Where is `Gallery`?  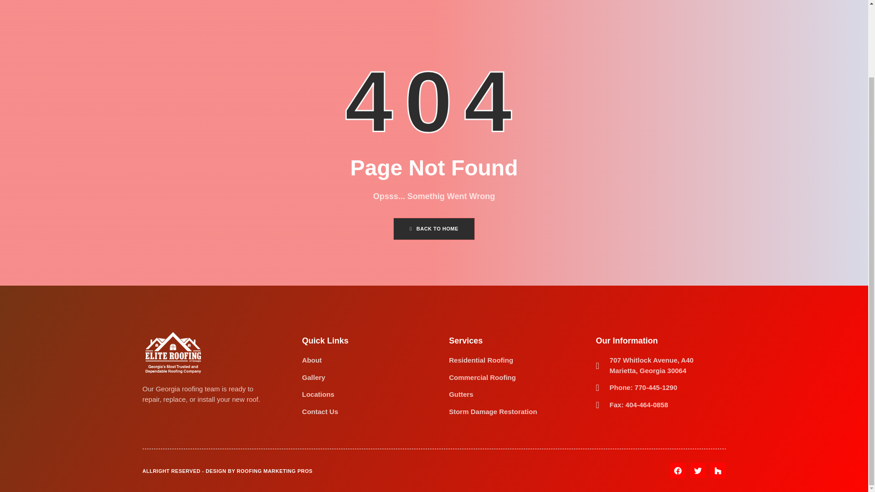
Gallery is located at coordinates (320, 378).